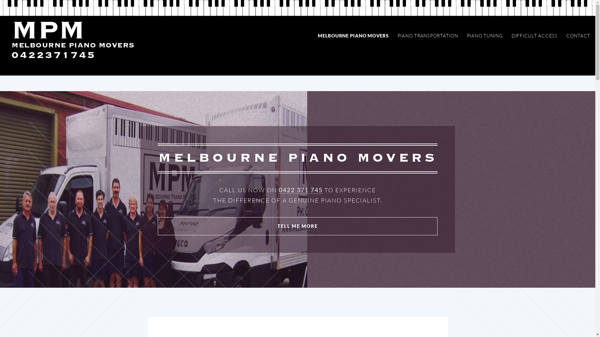  What do you see at coordinates (578, 36) in the screenshot?
I see `CONTACT` at bounding box center [578, 36].